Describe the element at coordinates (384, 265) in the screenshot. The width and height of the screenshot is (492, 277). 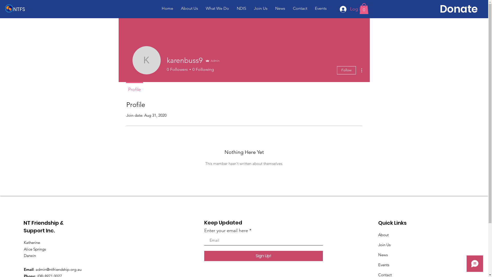
I see `Events` at that location.